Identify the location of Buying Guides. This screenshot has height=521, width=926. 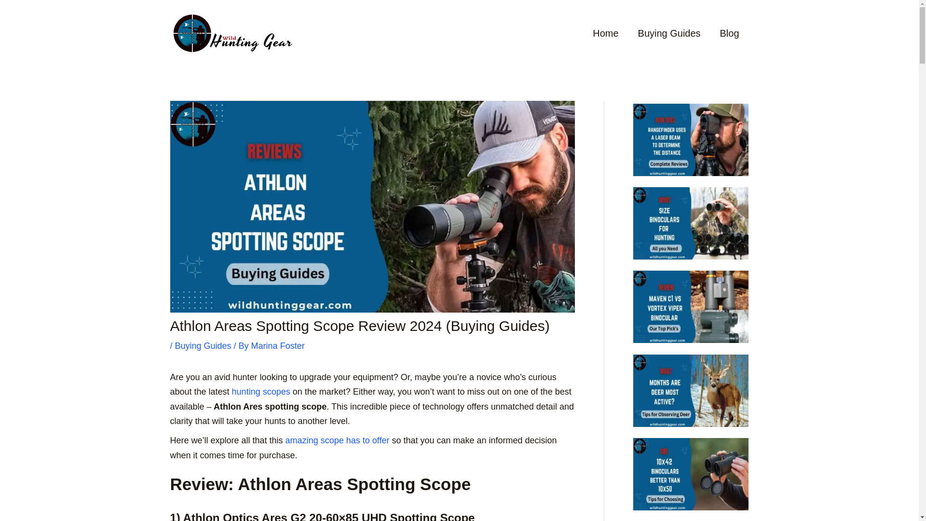
(669, 33).